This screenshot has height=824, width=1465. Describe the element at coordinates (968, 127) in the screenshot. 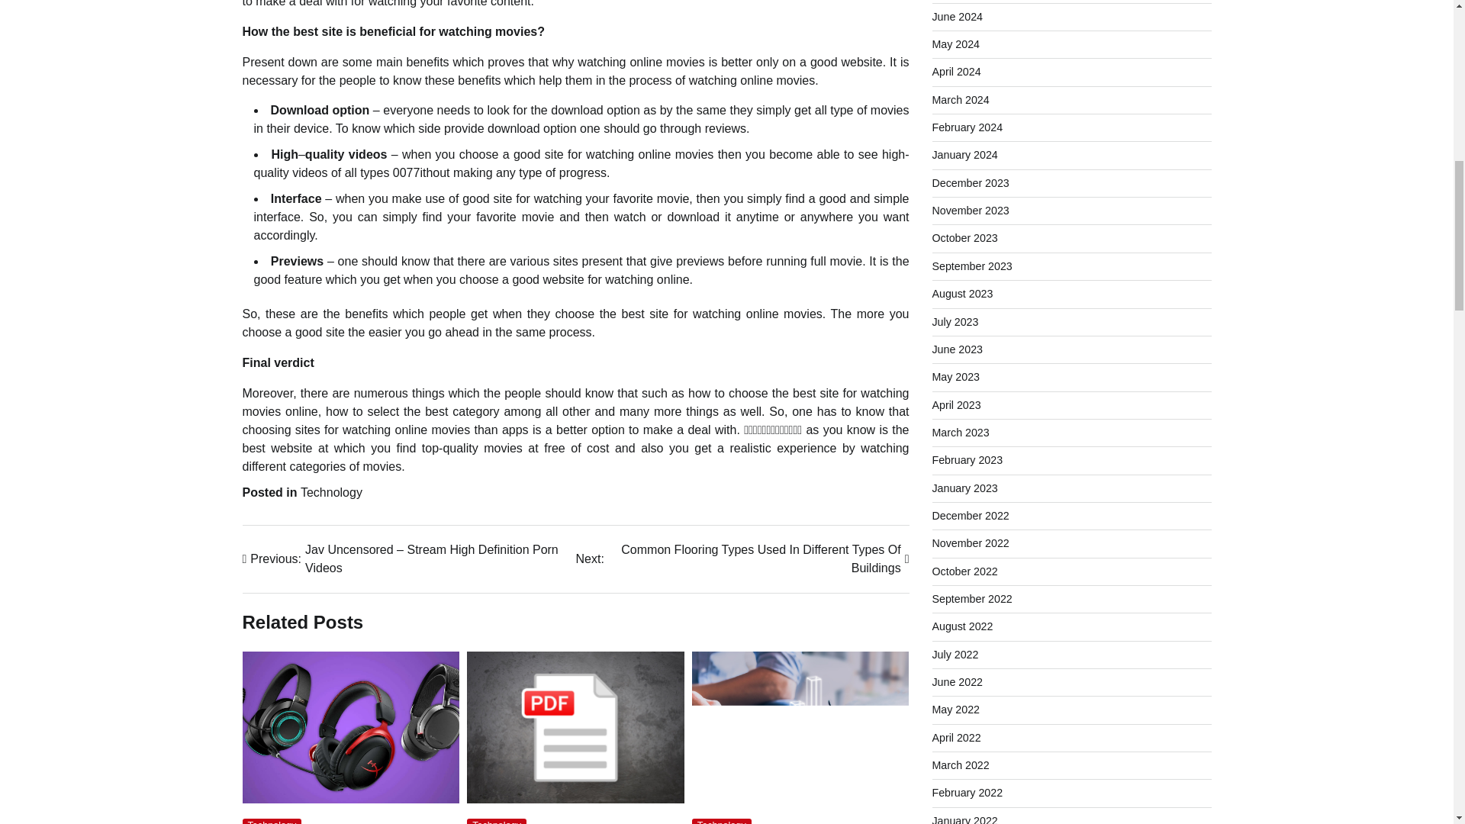

I see `February 2024` at that location.